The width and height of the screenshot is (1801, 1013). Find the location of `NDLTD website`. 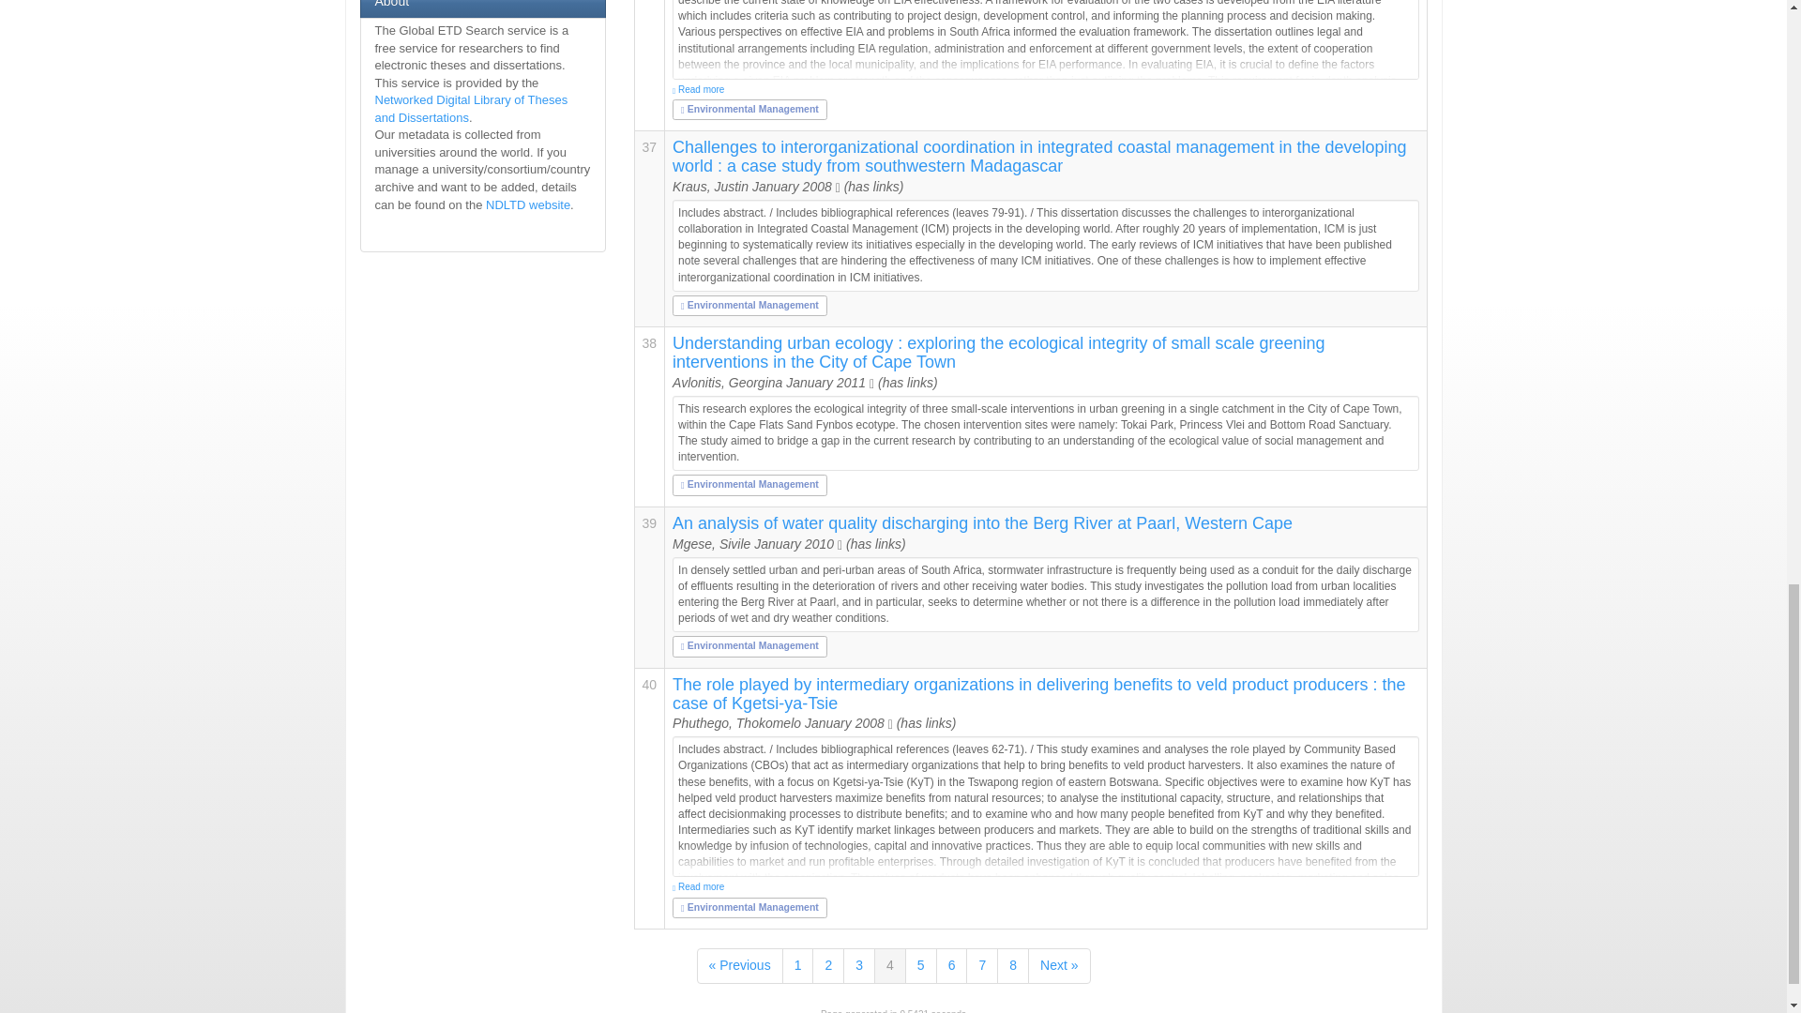

NDLTD website is located at coordinates (528, 204).